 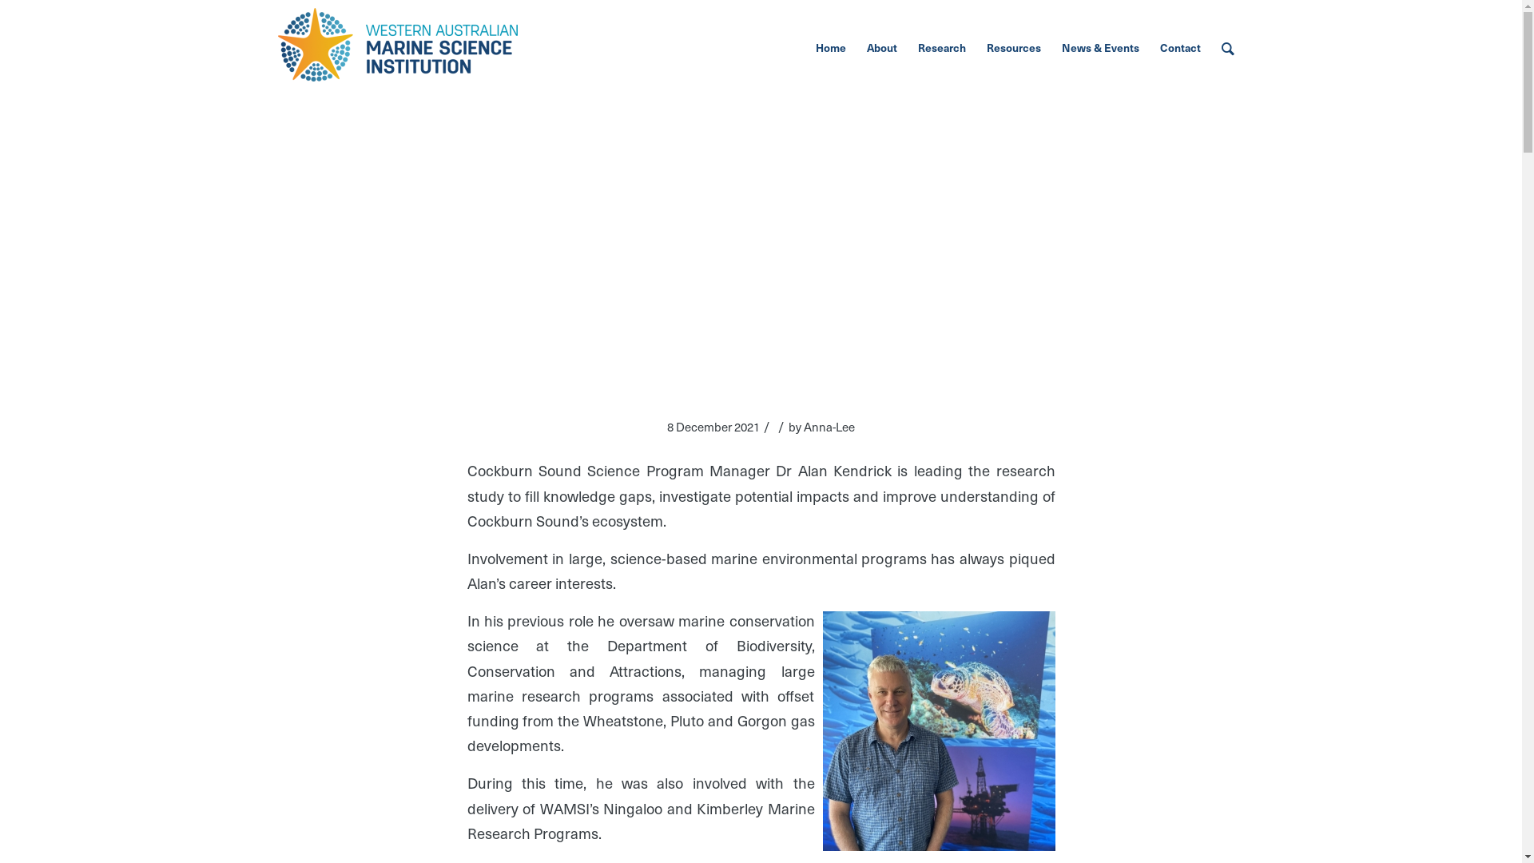 I want to click on Home, so click(x=294, y=333).